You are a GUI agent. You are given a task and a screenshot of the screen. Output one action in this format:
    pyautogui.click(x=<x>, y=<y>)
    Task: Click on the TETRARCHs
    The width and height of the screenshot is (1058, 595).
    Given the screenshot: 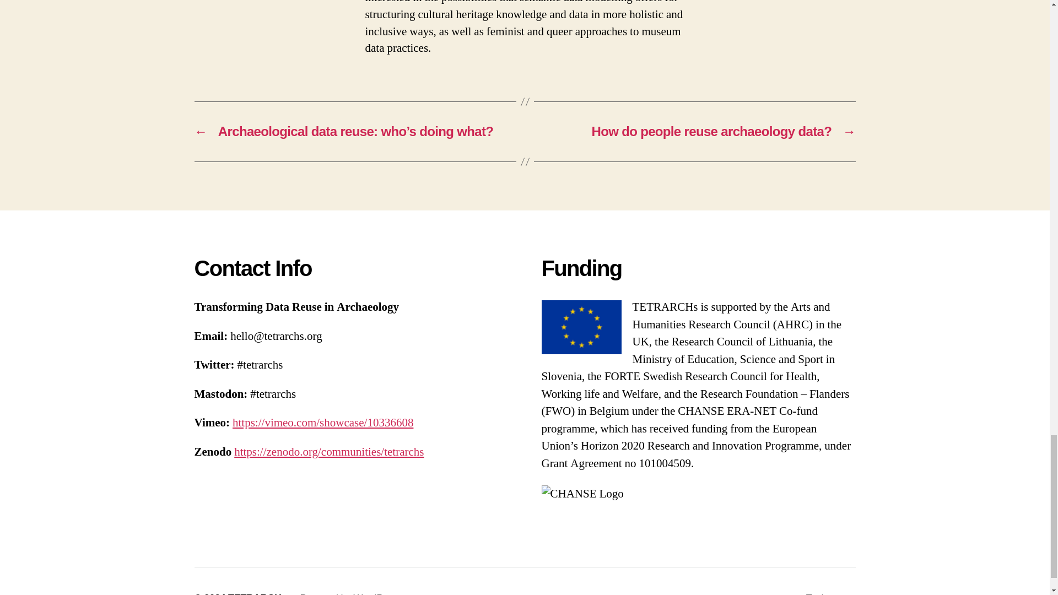 What is the action you would take?
    pyautogui.click(x=257, y=594)
    